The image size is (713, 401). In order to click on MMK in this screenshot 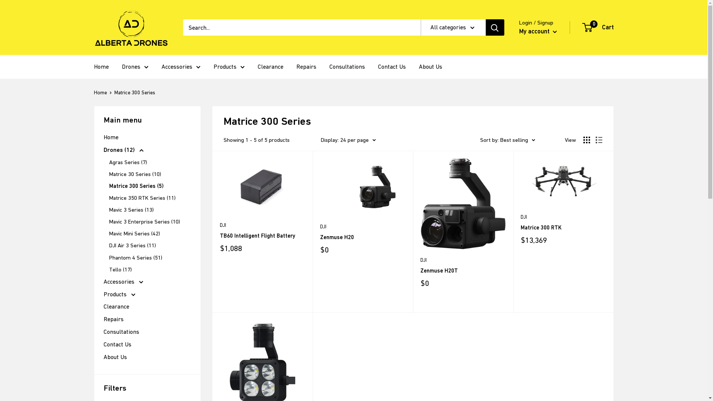, I will do `click(113, 229)`.